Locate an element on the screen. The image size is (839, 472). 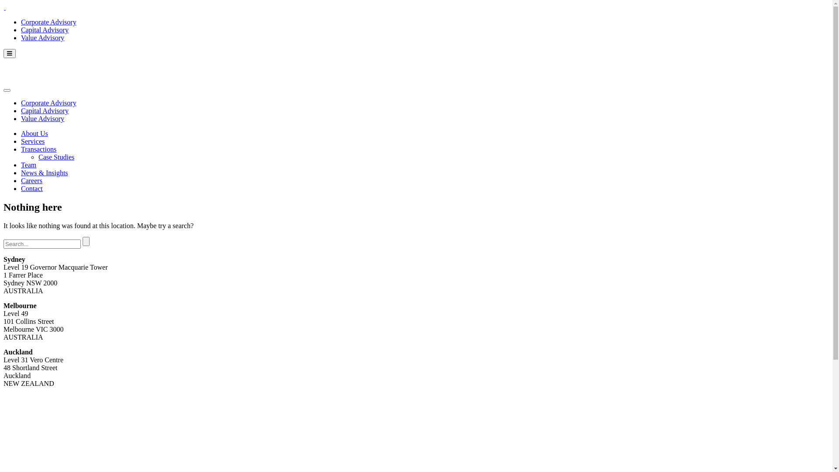
Capital Advisory is located at coordinates (45, 30).